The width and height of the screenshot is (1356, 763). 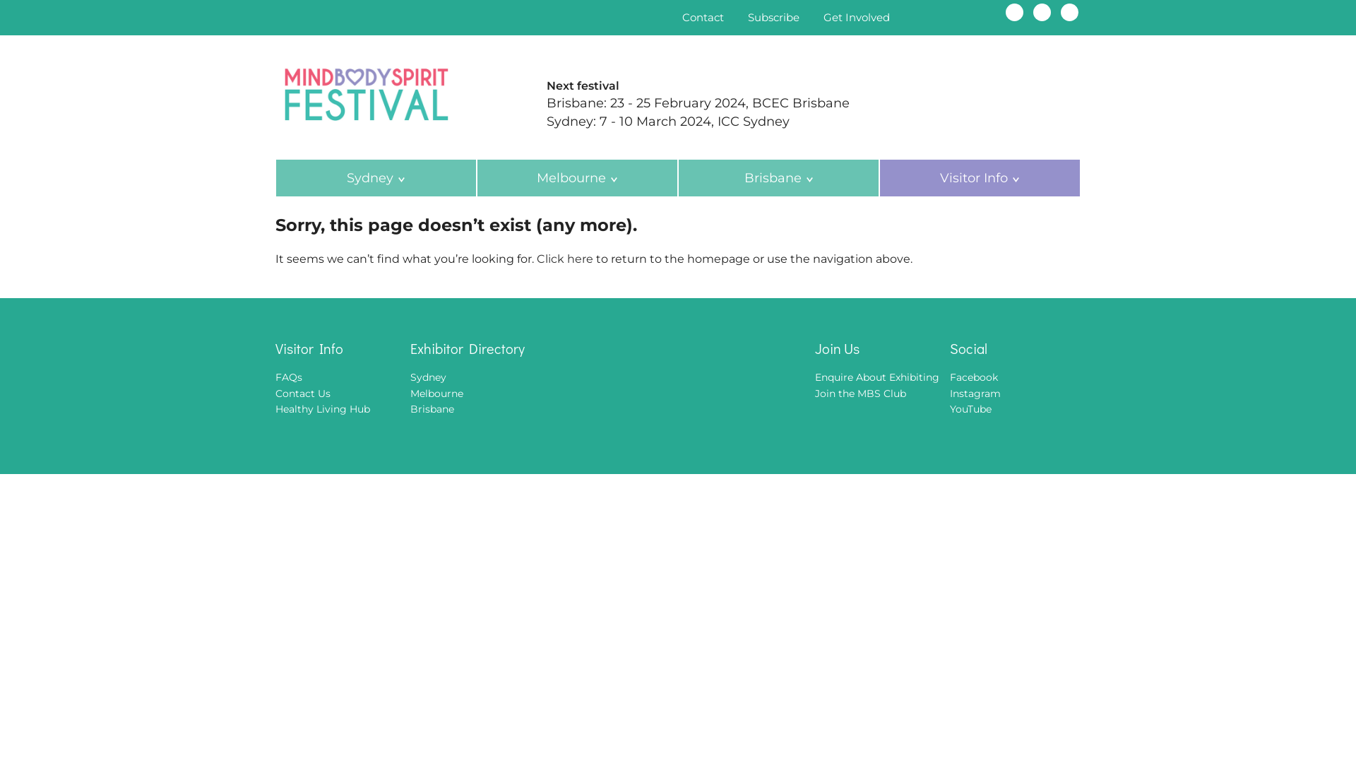 What do you see at coordinates (303, 394) in the screenshot?
I see `Contact Us` at bounding box center [303, 394].